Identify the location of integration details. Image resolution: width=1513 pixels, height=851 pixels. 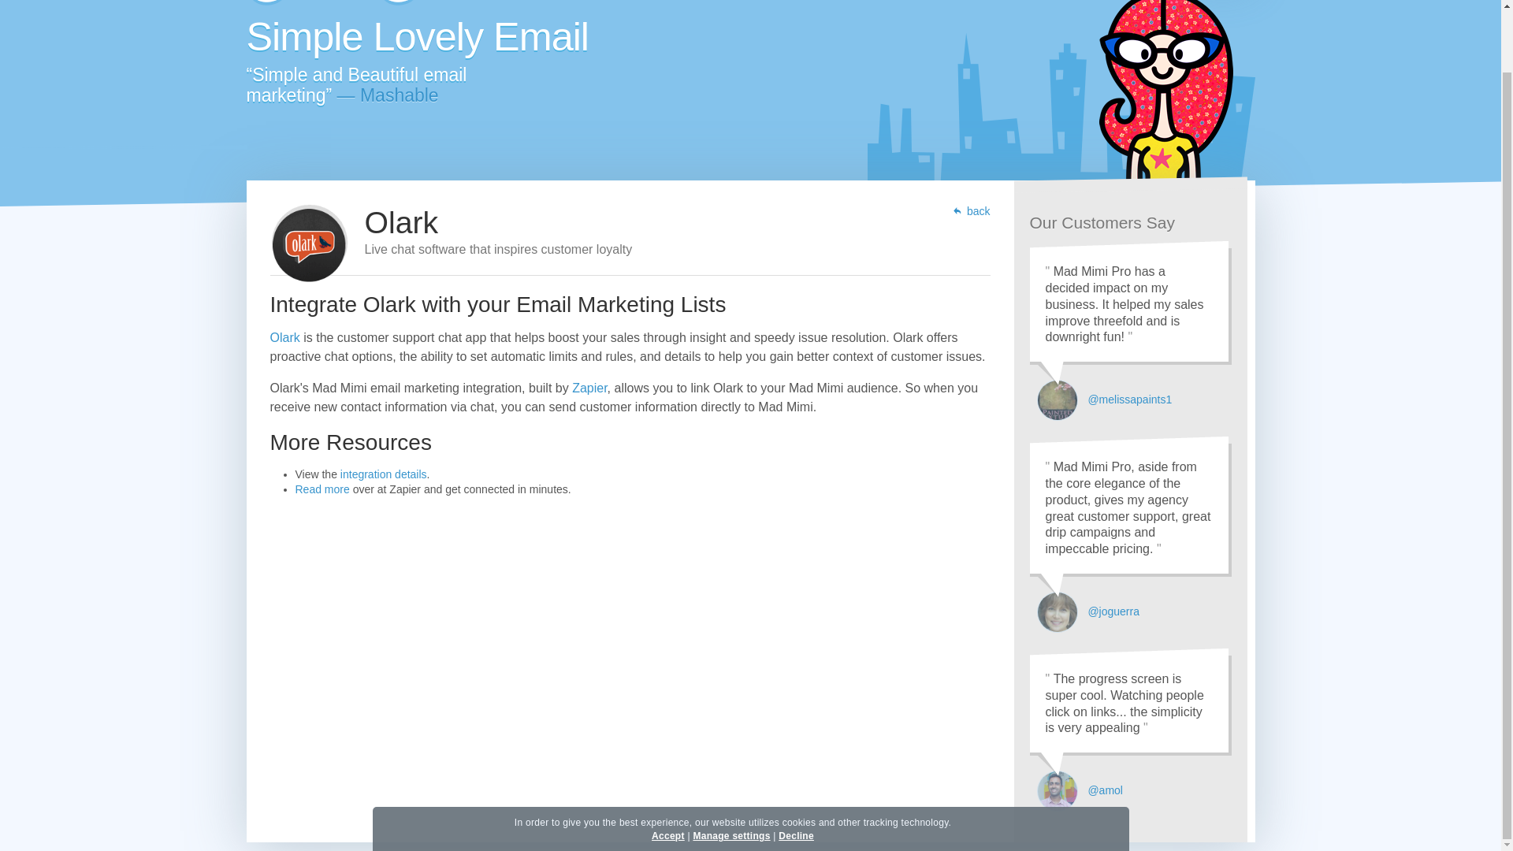
(383, 474).